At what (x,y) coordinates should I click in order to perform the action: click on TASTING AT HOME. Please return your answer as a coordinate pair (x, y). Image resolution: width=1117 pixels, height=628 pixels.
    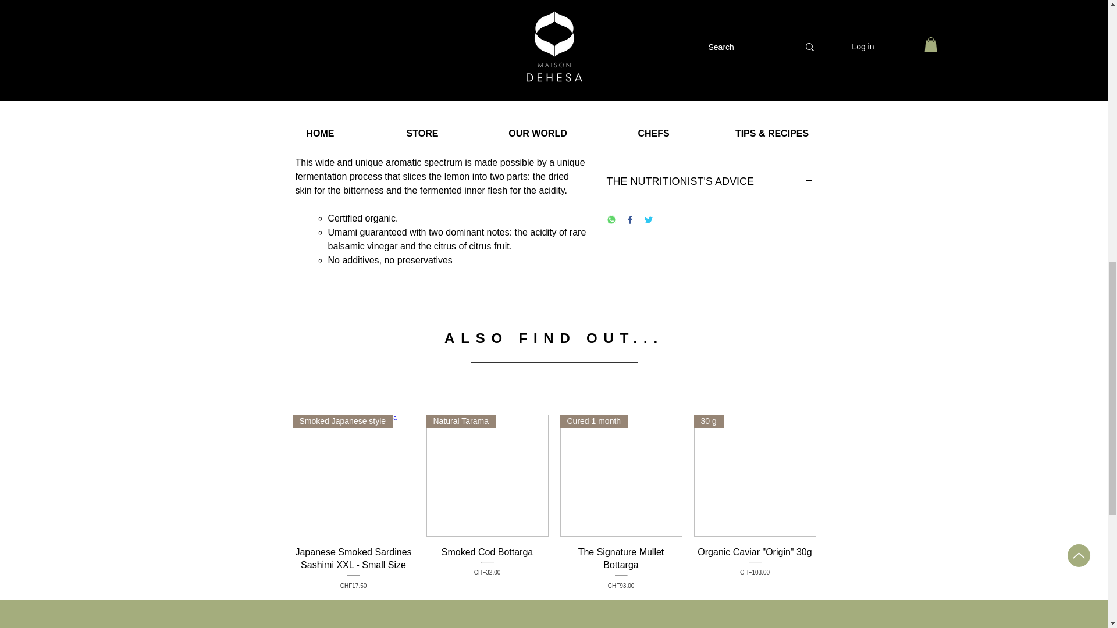
    Looking at the image, I should click on (710, 52).